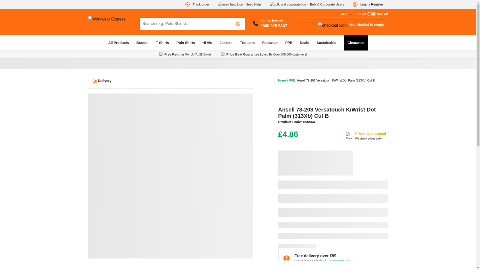 The height and width of the screenshot is (270, 480). What do you see at coordinates (197, 4) in the screenshot?
I see `GBP` at bounding box center [197, 4].